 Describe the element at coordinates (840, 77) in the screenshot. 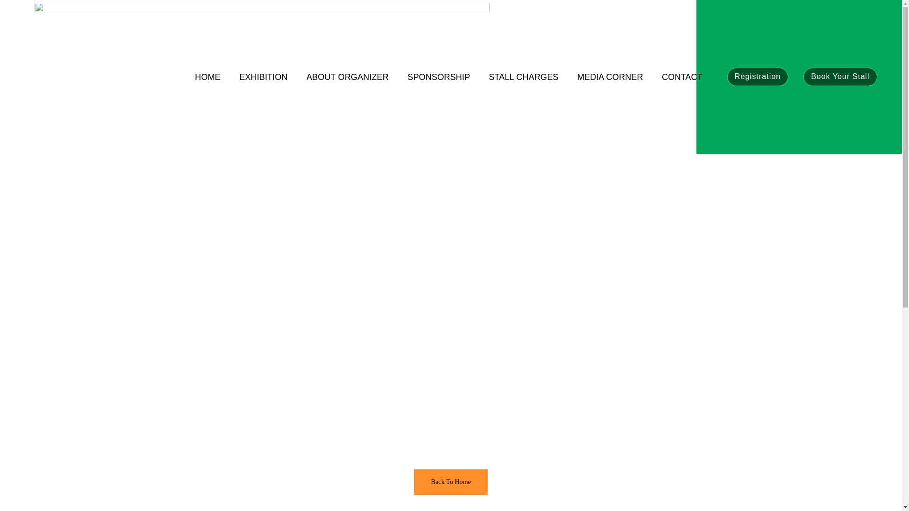

I see `Book Your Stall` at that location.